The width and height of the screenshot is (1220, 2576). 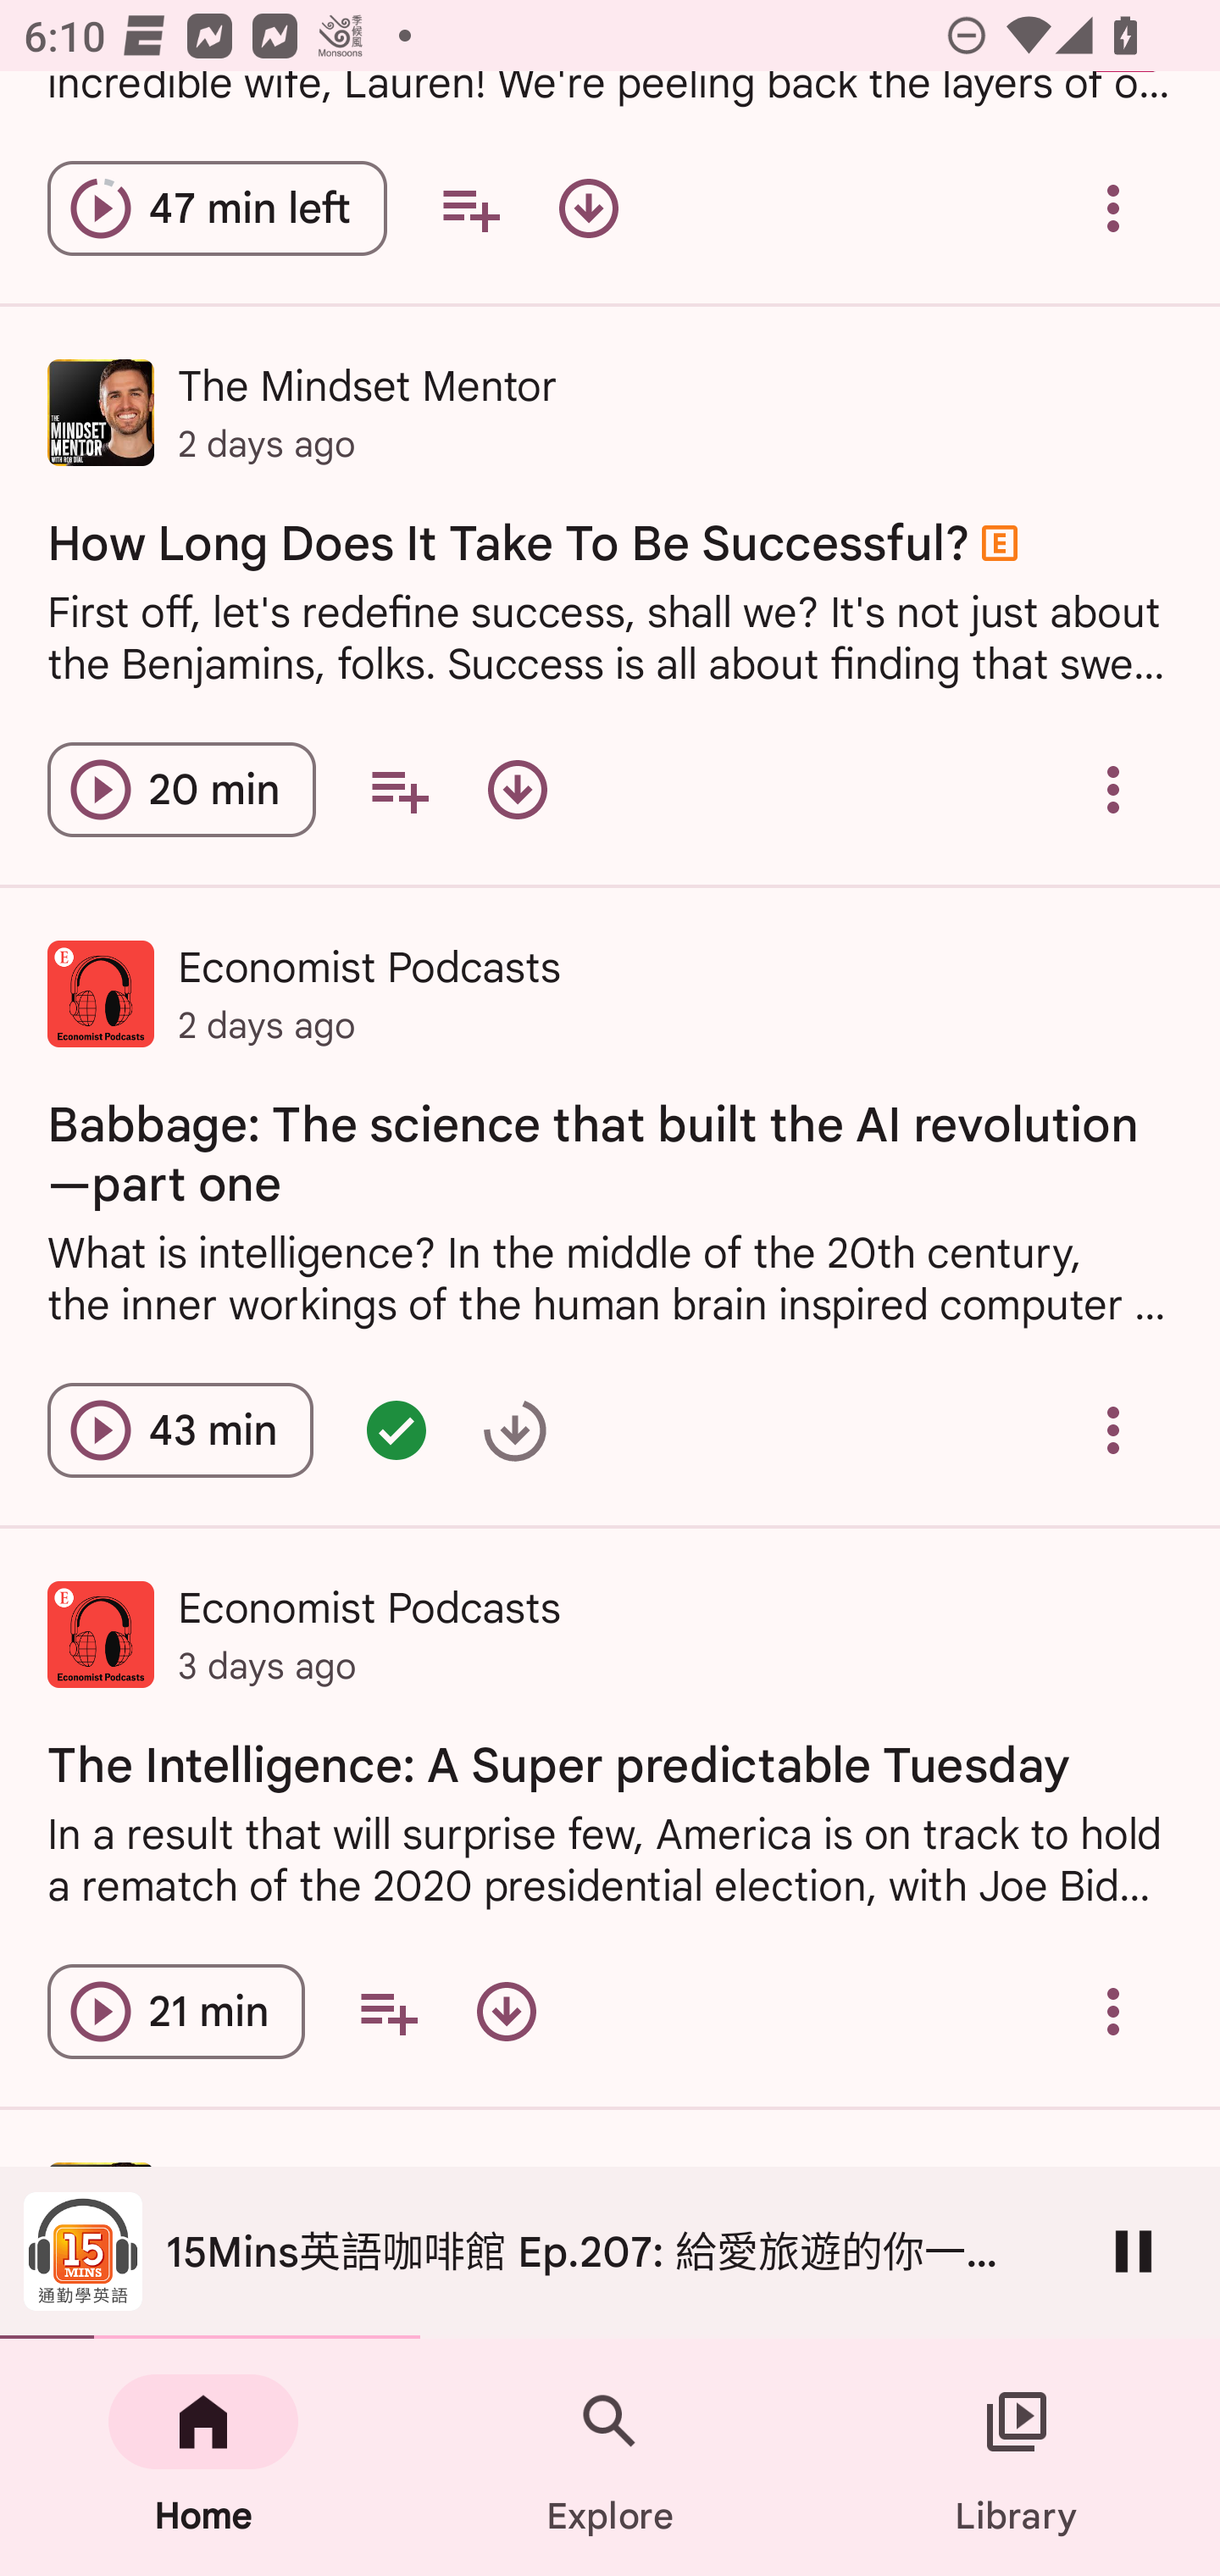 I want to click on Episode queued - double tap for options, so click(x=396, y=1430).